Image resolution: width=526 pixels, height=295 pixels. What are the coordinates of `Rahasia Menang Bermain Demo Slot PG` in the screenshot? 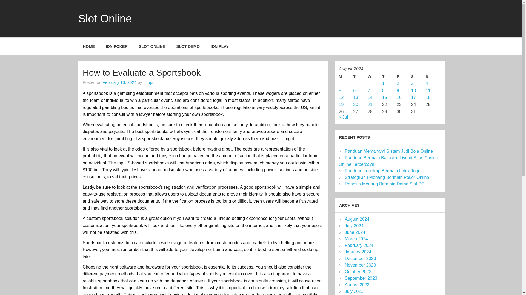 It's located at (384, 184).